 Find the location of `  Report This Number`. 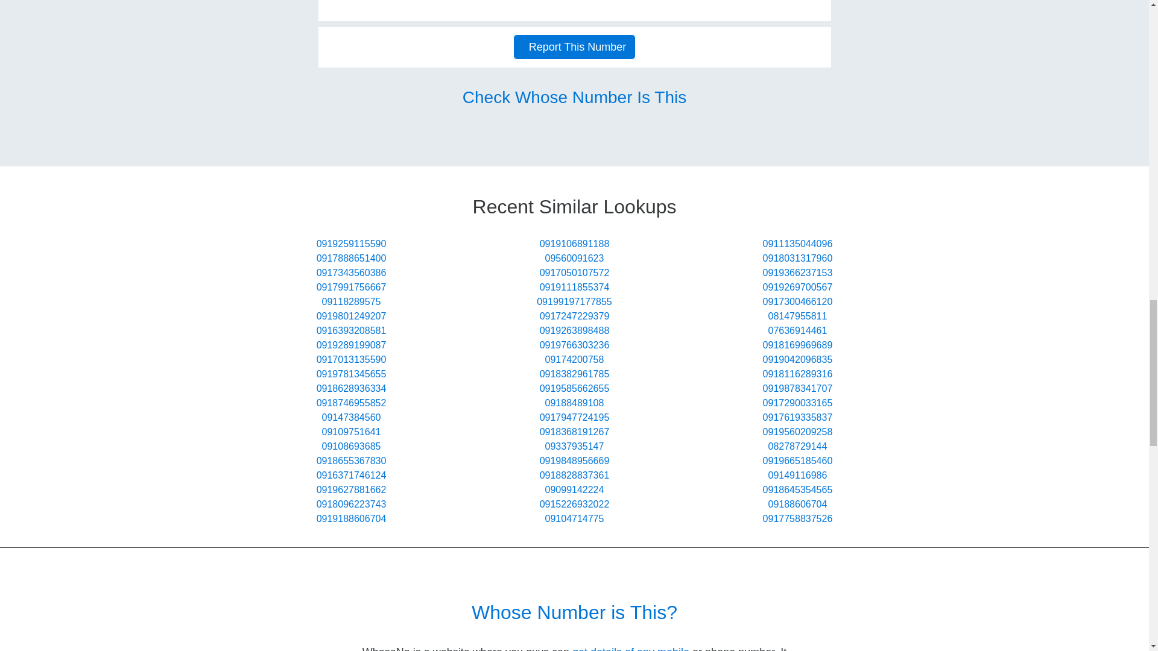

  Report This Number is located at coordinates (575, 47).